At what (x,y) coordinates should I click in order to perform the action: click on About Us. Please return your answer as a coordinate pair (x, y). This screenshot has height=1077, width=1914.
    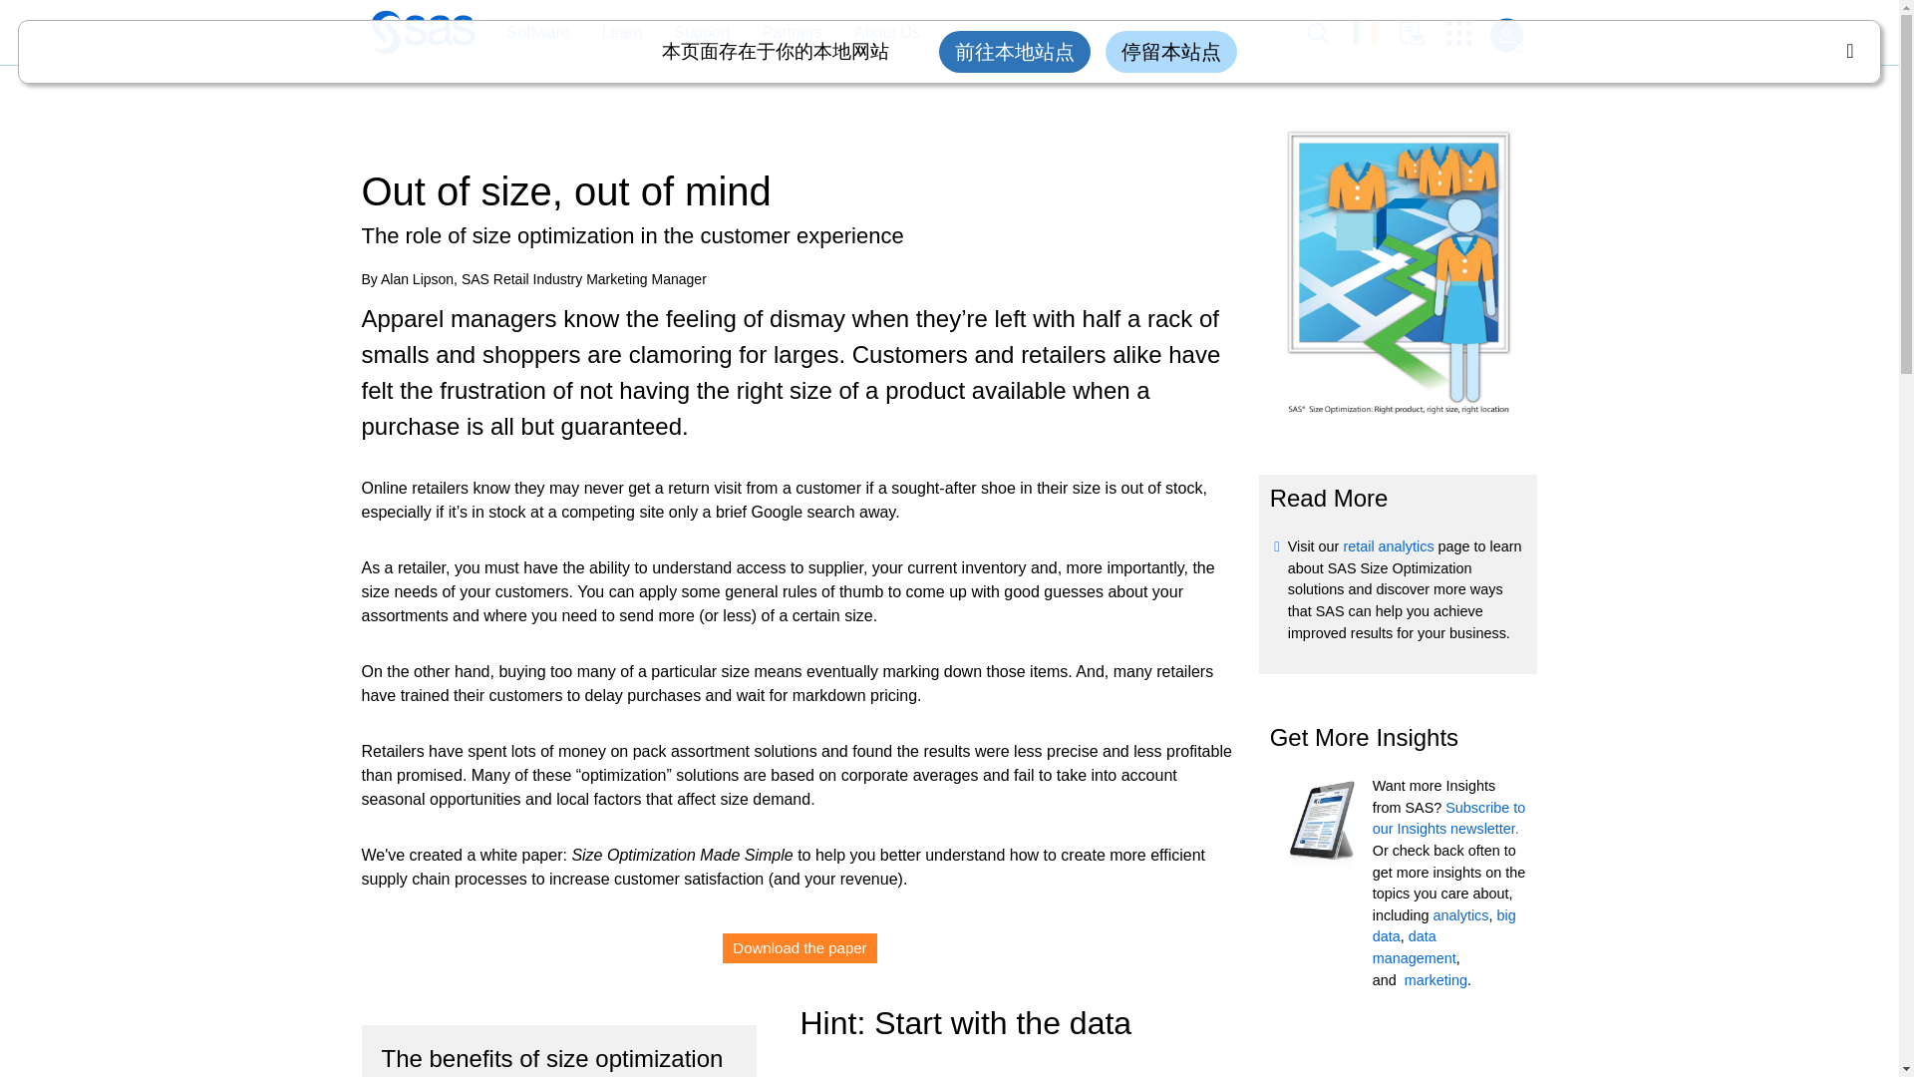
    Looking at the image, I should click on (887, 33).